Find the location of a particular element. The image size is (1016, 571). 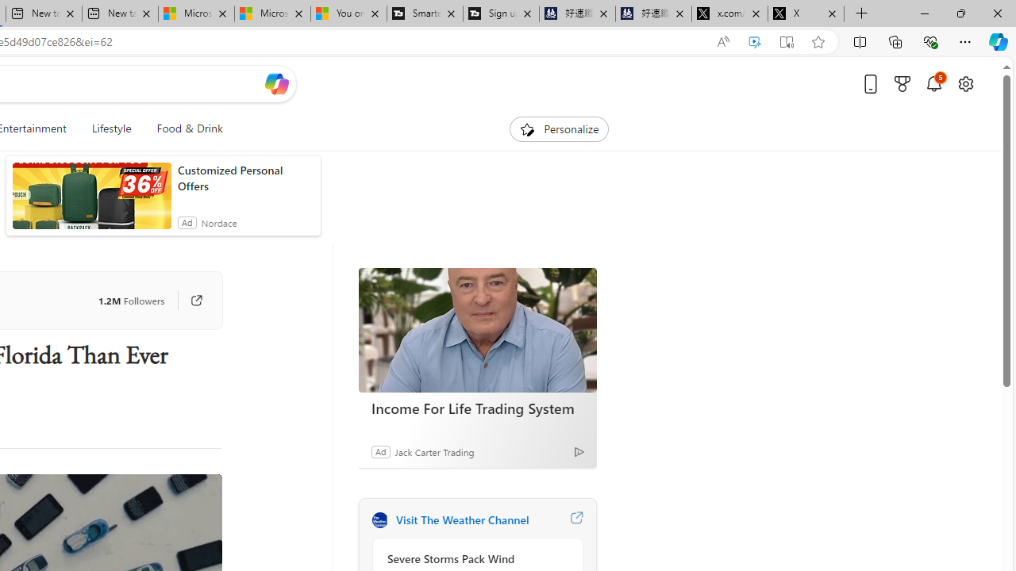

Food & Drink is located at coordinates (183, 128).